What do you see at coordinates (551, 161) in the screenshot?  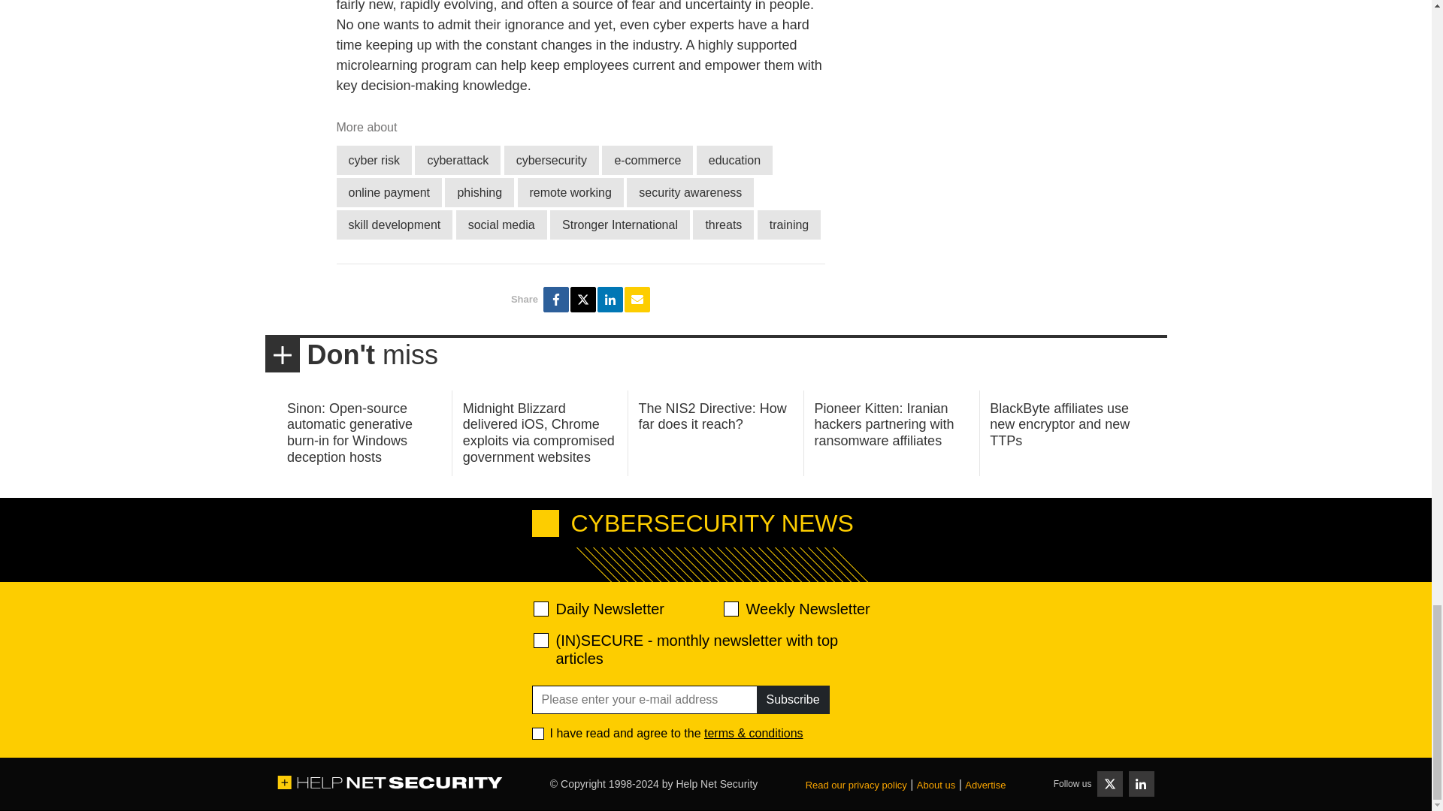 I see `cybersecurity` at bounding box center [551, 161].